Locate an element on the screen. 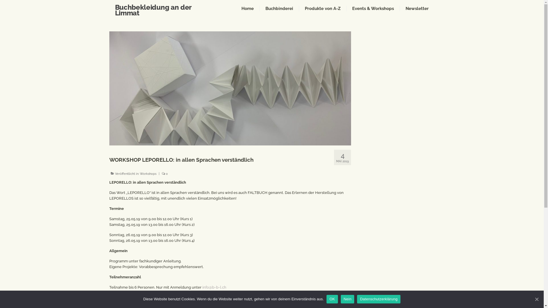 The height and width of the screenshot is (308, 548). Produkte von A-Z is located at coordinates (323, 9).